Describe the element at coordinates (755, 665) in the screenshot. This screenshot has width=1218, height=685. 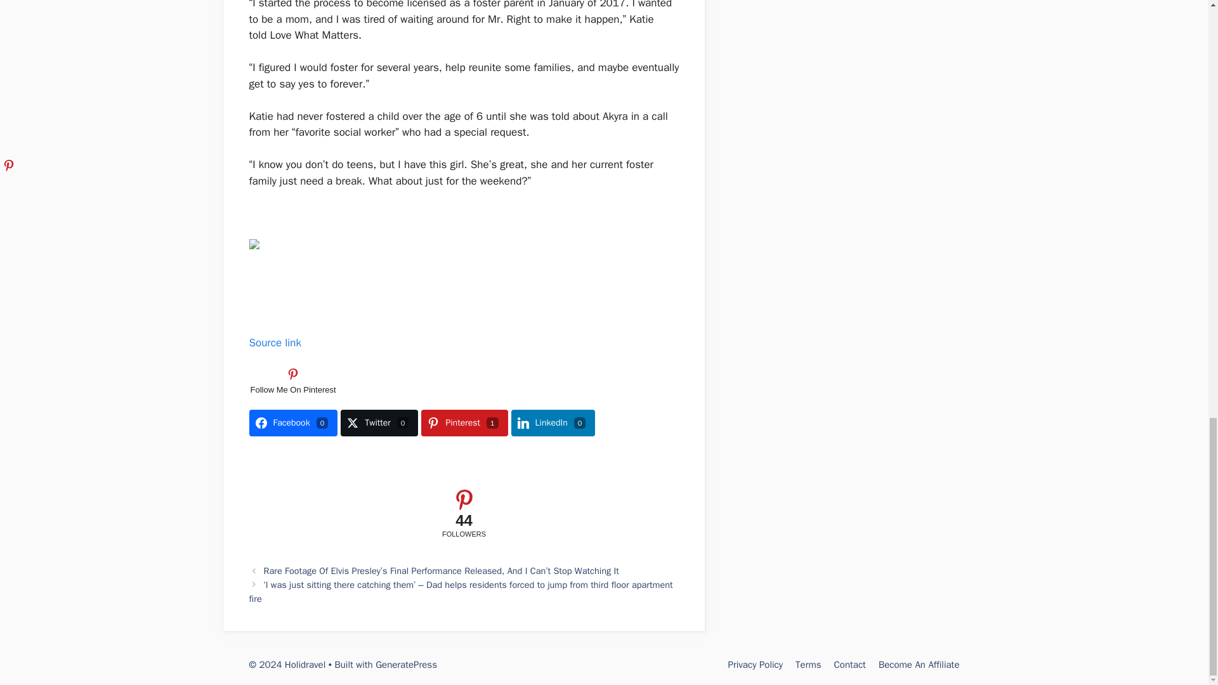
I see `Privacy Policy` at that location.